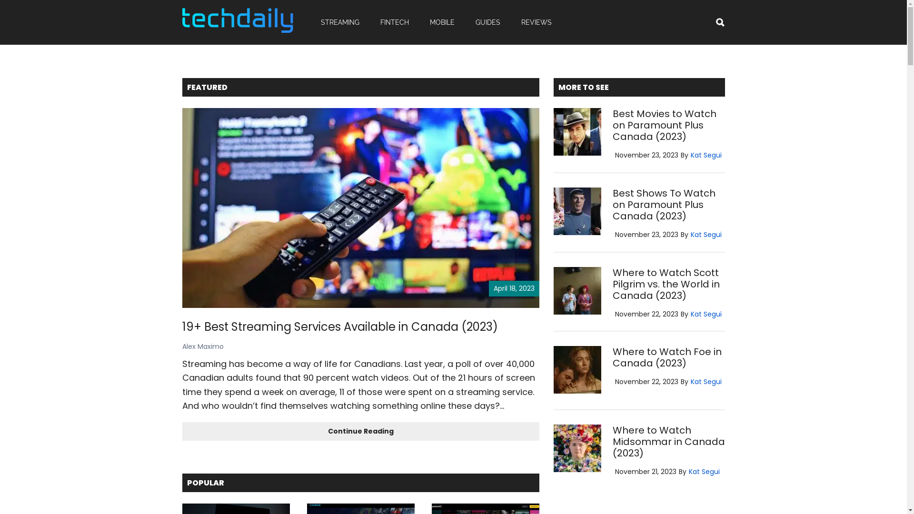 The image size is (914, 514). Describe the element at coordinates (340, 22) in the screenshot. I see `STREAMING` at that location.